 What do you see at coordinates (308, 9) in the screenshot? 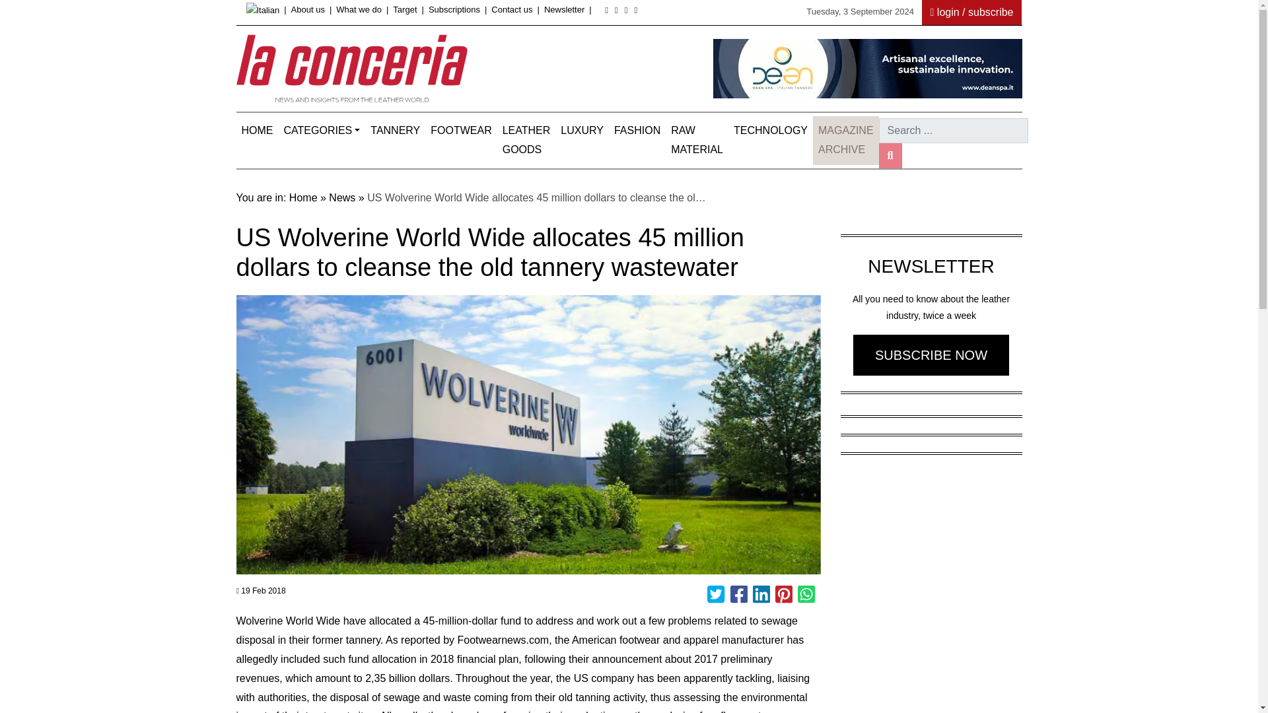
I see `About us` at bounding box center [308, 9].